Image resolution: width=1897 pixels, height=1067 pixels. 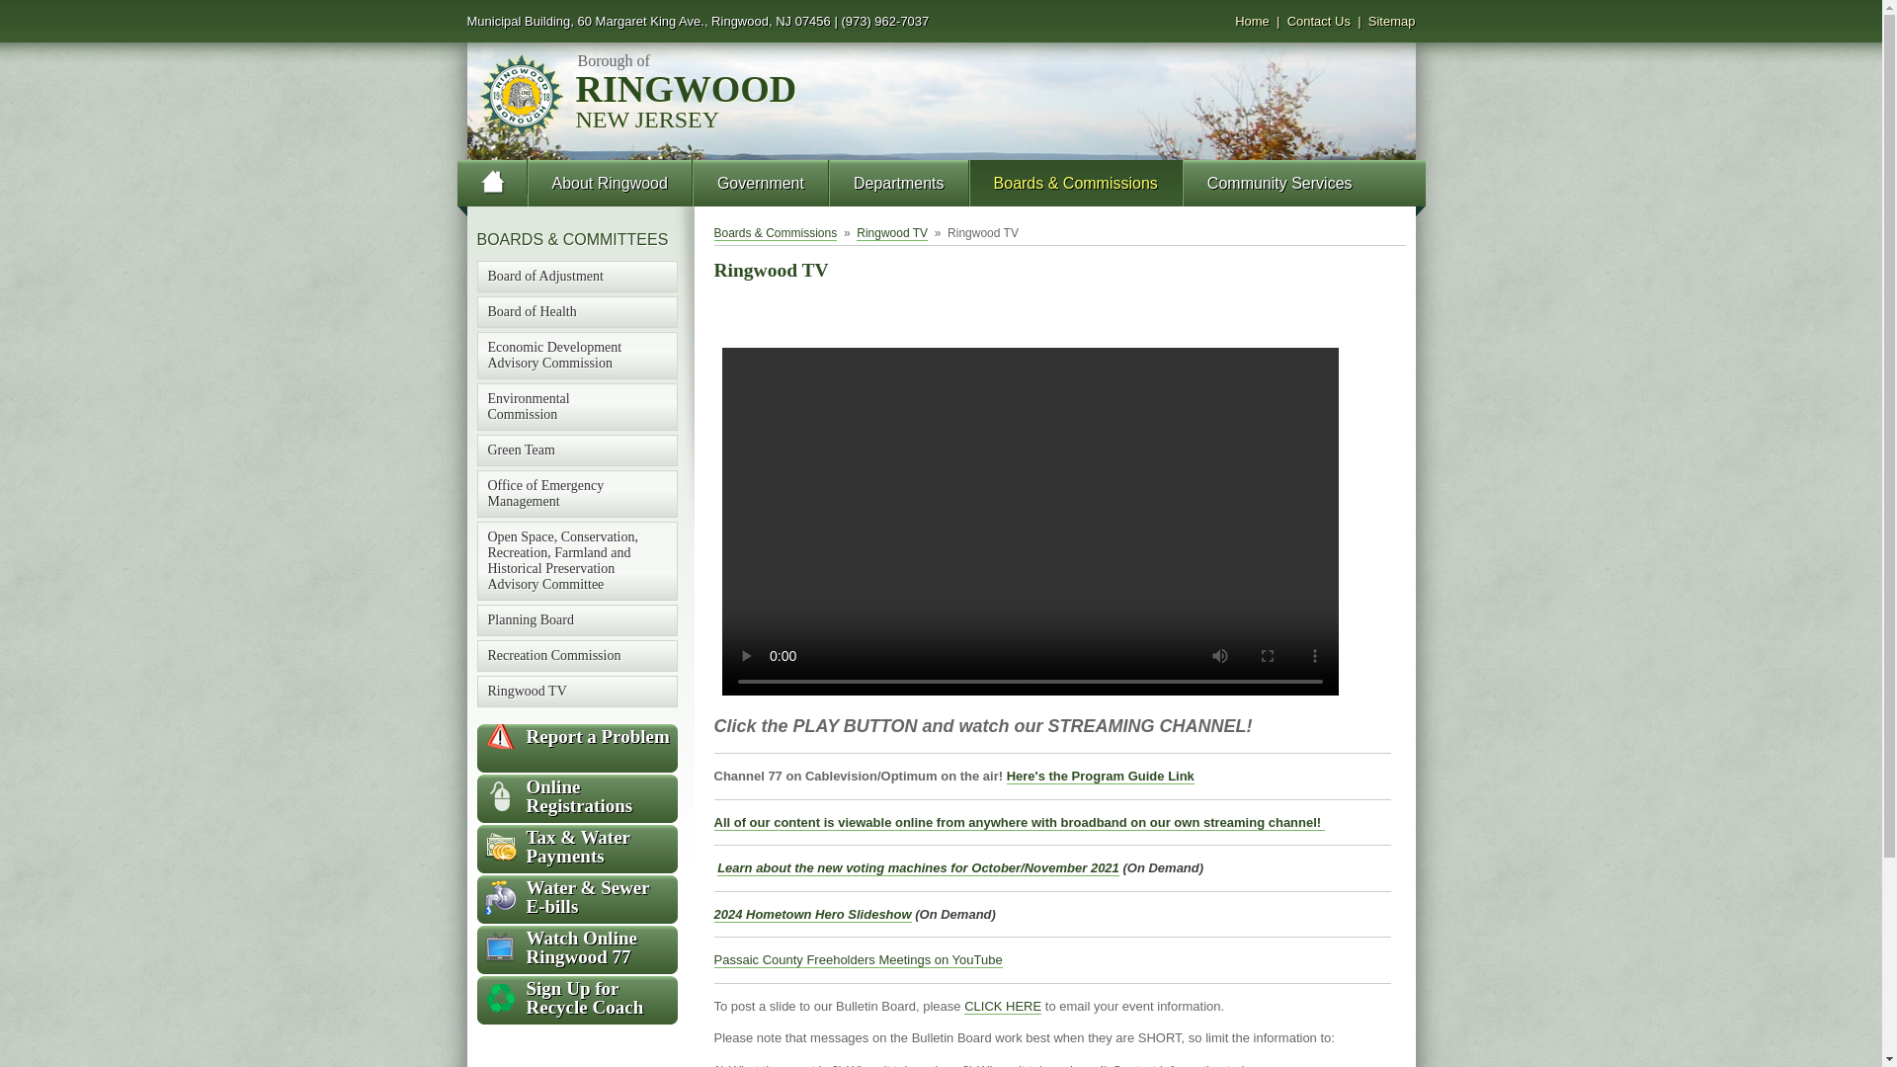 I want to click on Ringwood TV, so click(x=891, y=233).